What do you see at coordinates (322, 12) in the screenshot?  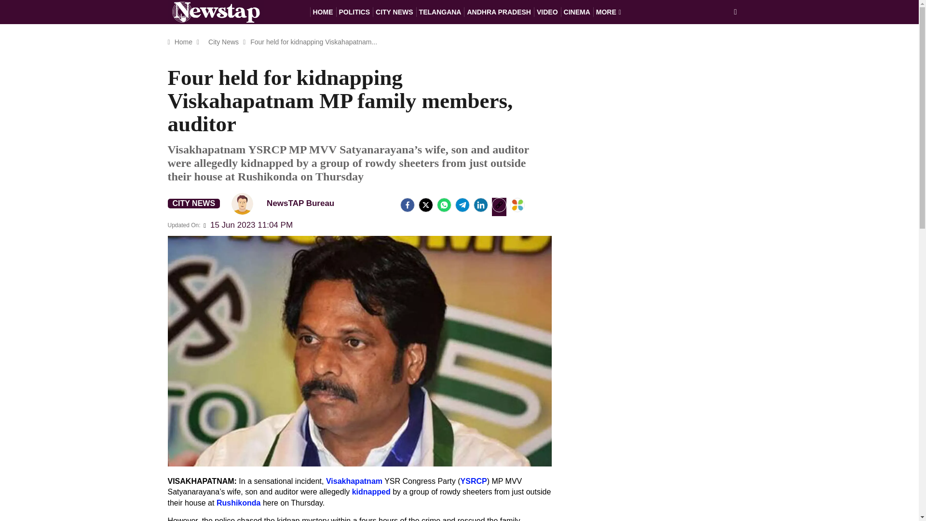 I see `HOME` at bounding box center [322, 12].